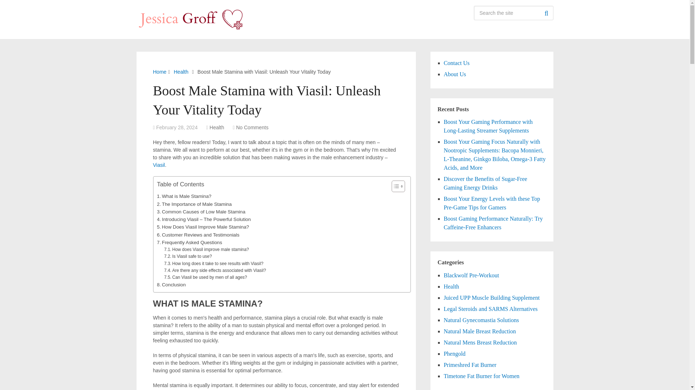 The width and height of the screenshot is (695, 390). I want to click on Common Causes of Low Male Stamina, so click(201, 212).